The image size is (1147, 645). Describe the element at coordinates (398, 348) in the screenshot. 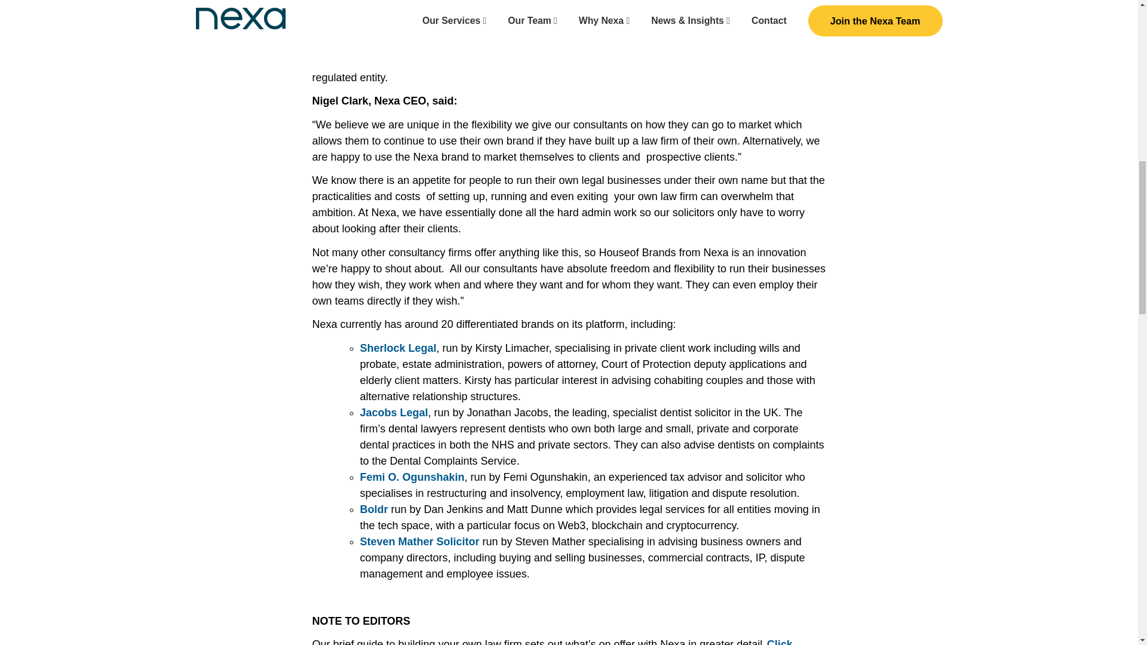

I see `Sherlock Legal` at that location.